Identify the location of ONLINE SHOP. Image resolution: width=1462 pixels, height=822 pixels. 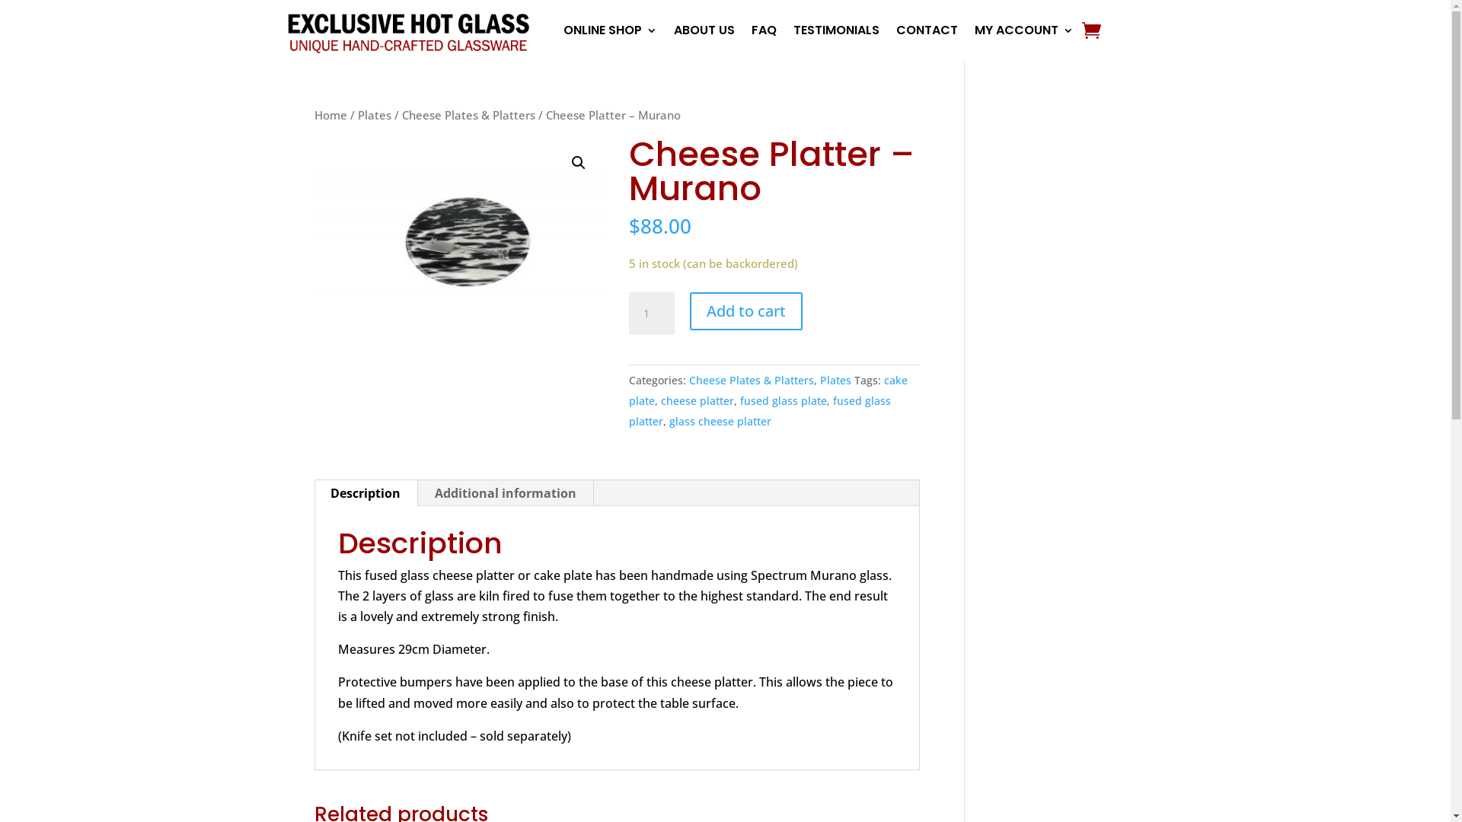
(611, 30).